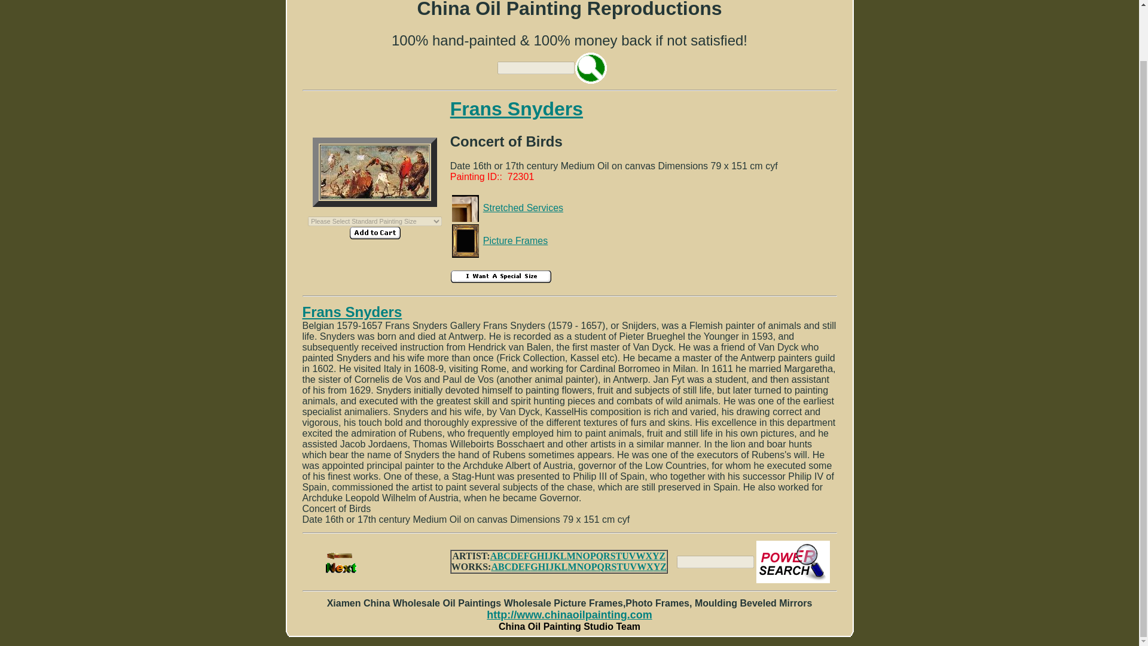 The height and width of the screenshot is (646, 1148). What do you see at coordinates (640, 556) in the screenshot?
I see `W` at bounding box center [640, 556].